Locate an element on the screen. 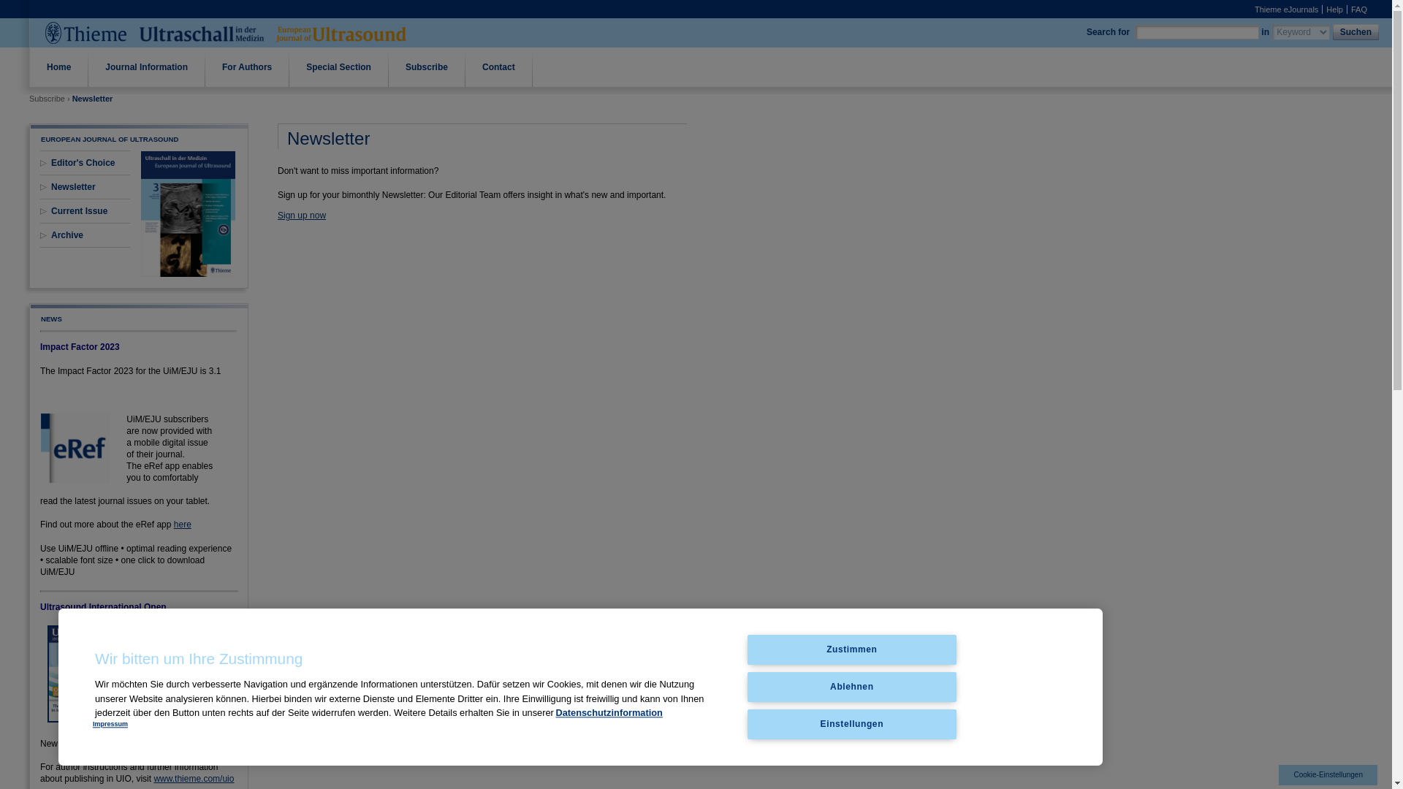 This screenshot has width=1403, height=789. Suchen is located at coordinates (1357, 32).